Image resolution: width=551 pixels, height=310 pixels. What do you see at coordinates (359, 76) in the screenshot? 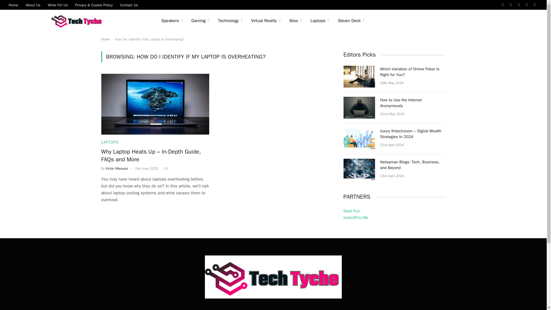
I see `Which Variation of Online Poker Is Right for You?` at bounding box center [359, 76].